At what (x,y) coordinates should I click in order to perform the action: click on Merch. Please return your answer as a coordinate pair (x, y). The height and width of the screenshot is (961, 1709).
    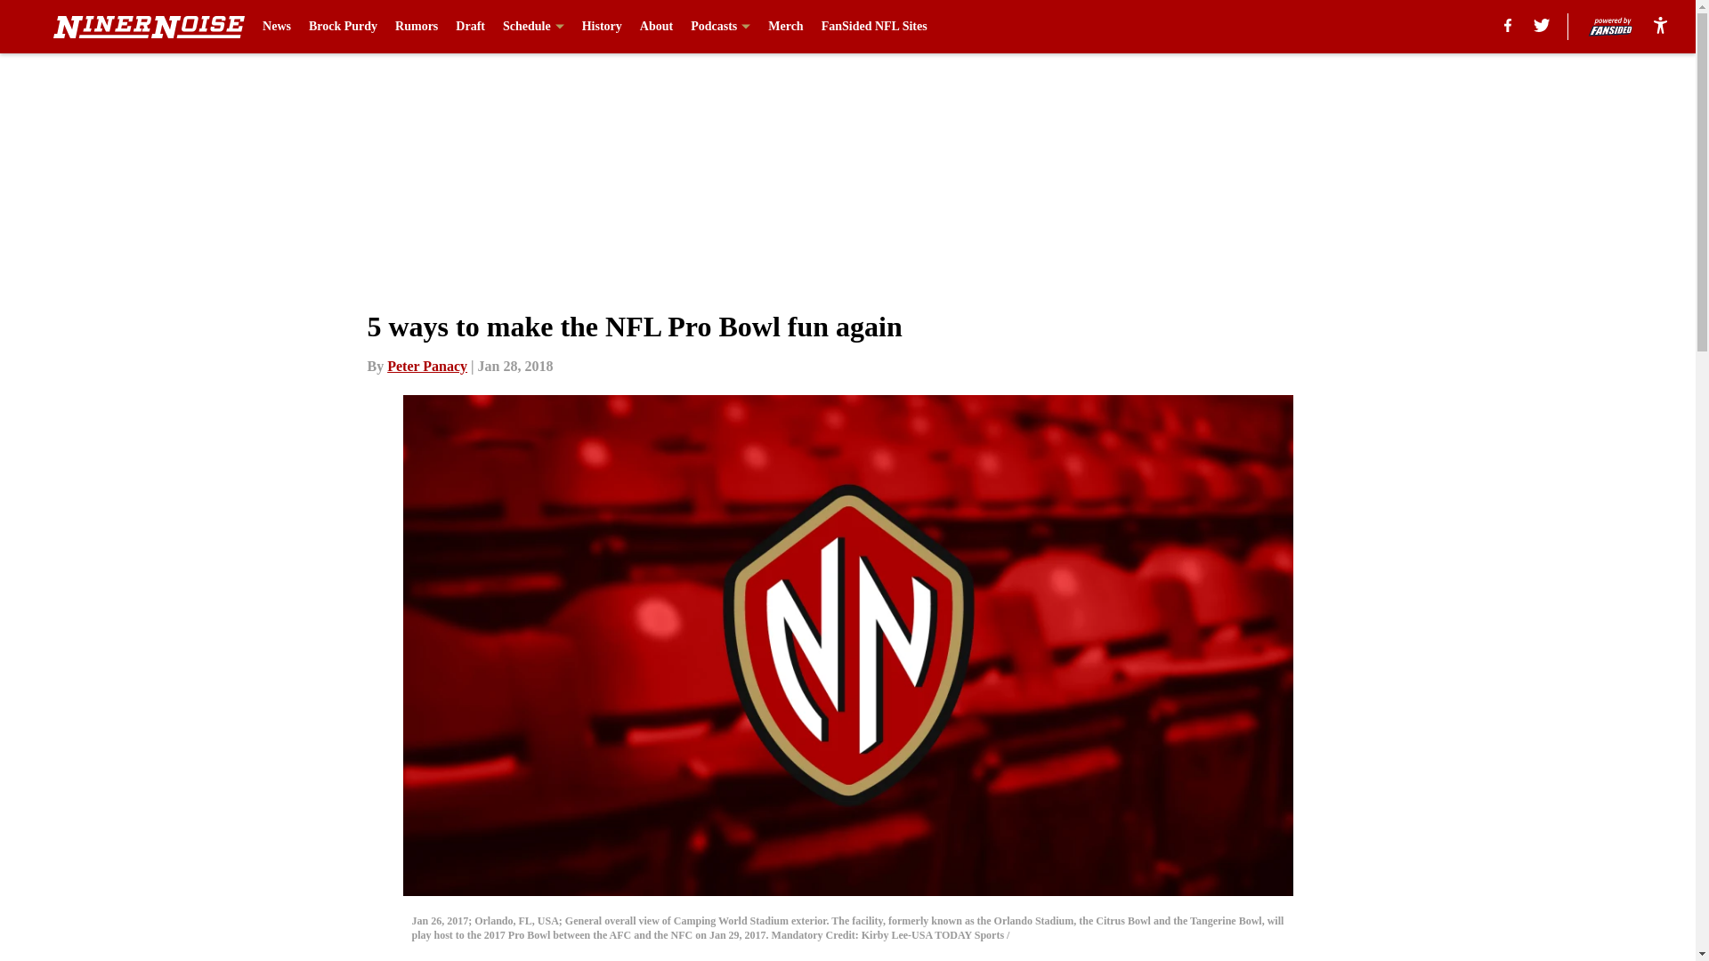
    Looking at the image, I should click on (785, 27).